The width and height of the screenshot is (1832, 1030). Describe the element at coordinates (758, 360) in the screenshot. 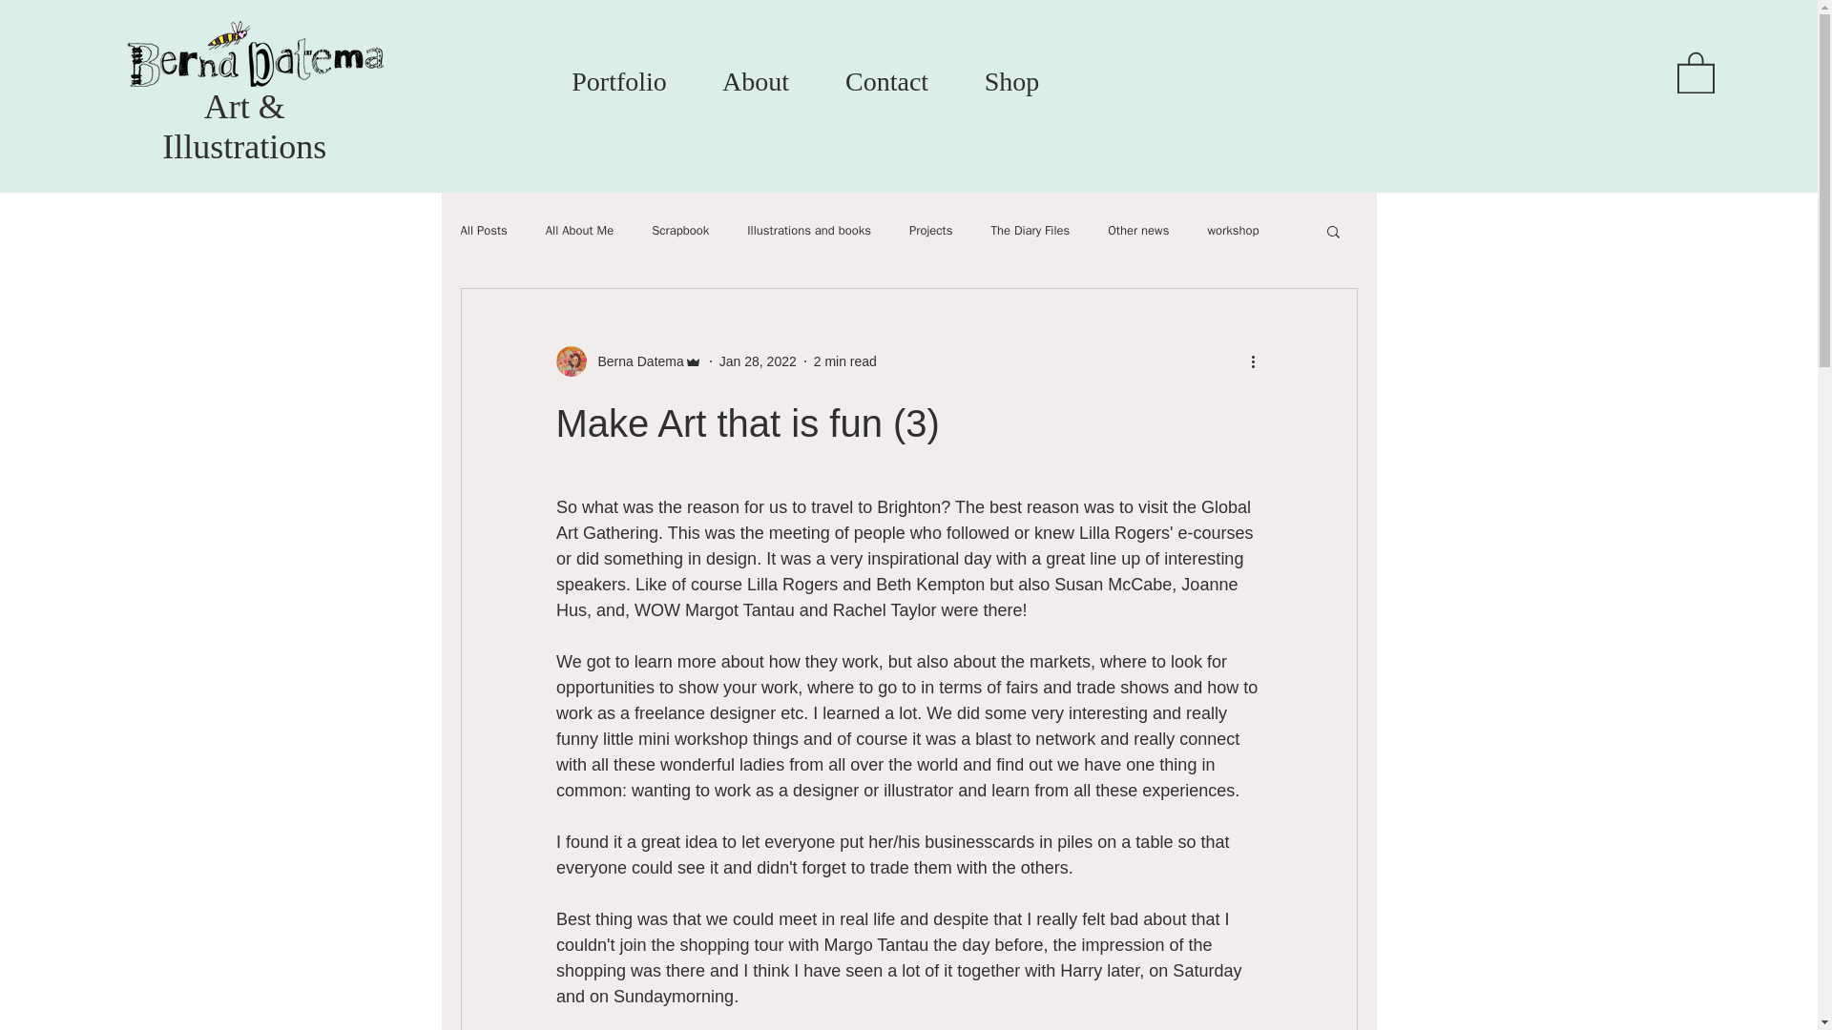

I see `Jan 28, 2022` at that location.